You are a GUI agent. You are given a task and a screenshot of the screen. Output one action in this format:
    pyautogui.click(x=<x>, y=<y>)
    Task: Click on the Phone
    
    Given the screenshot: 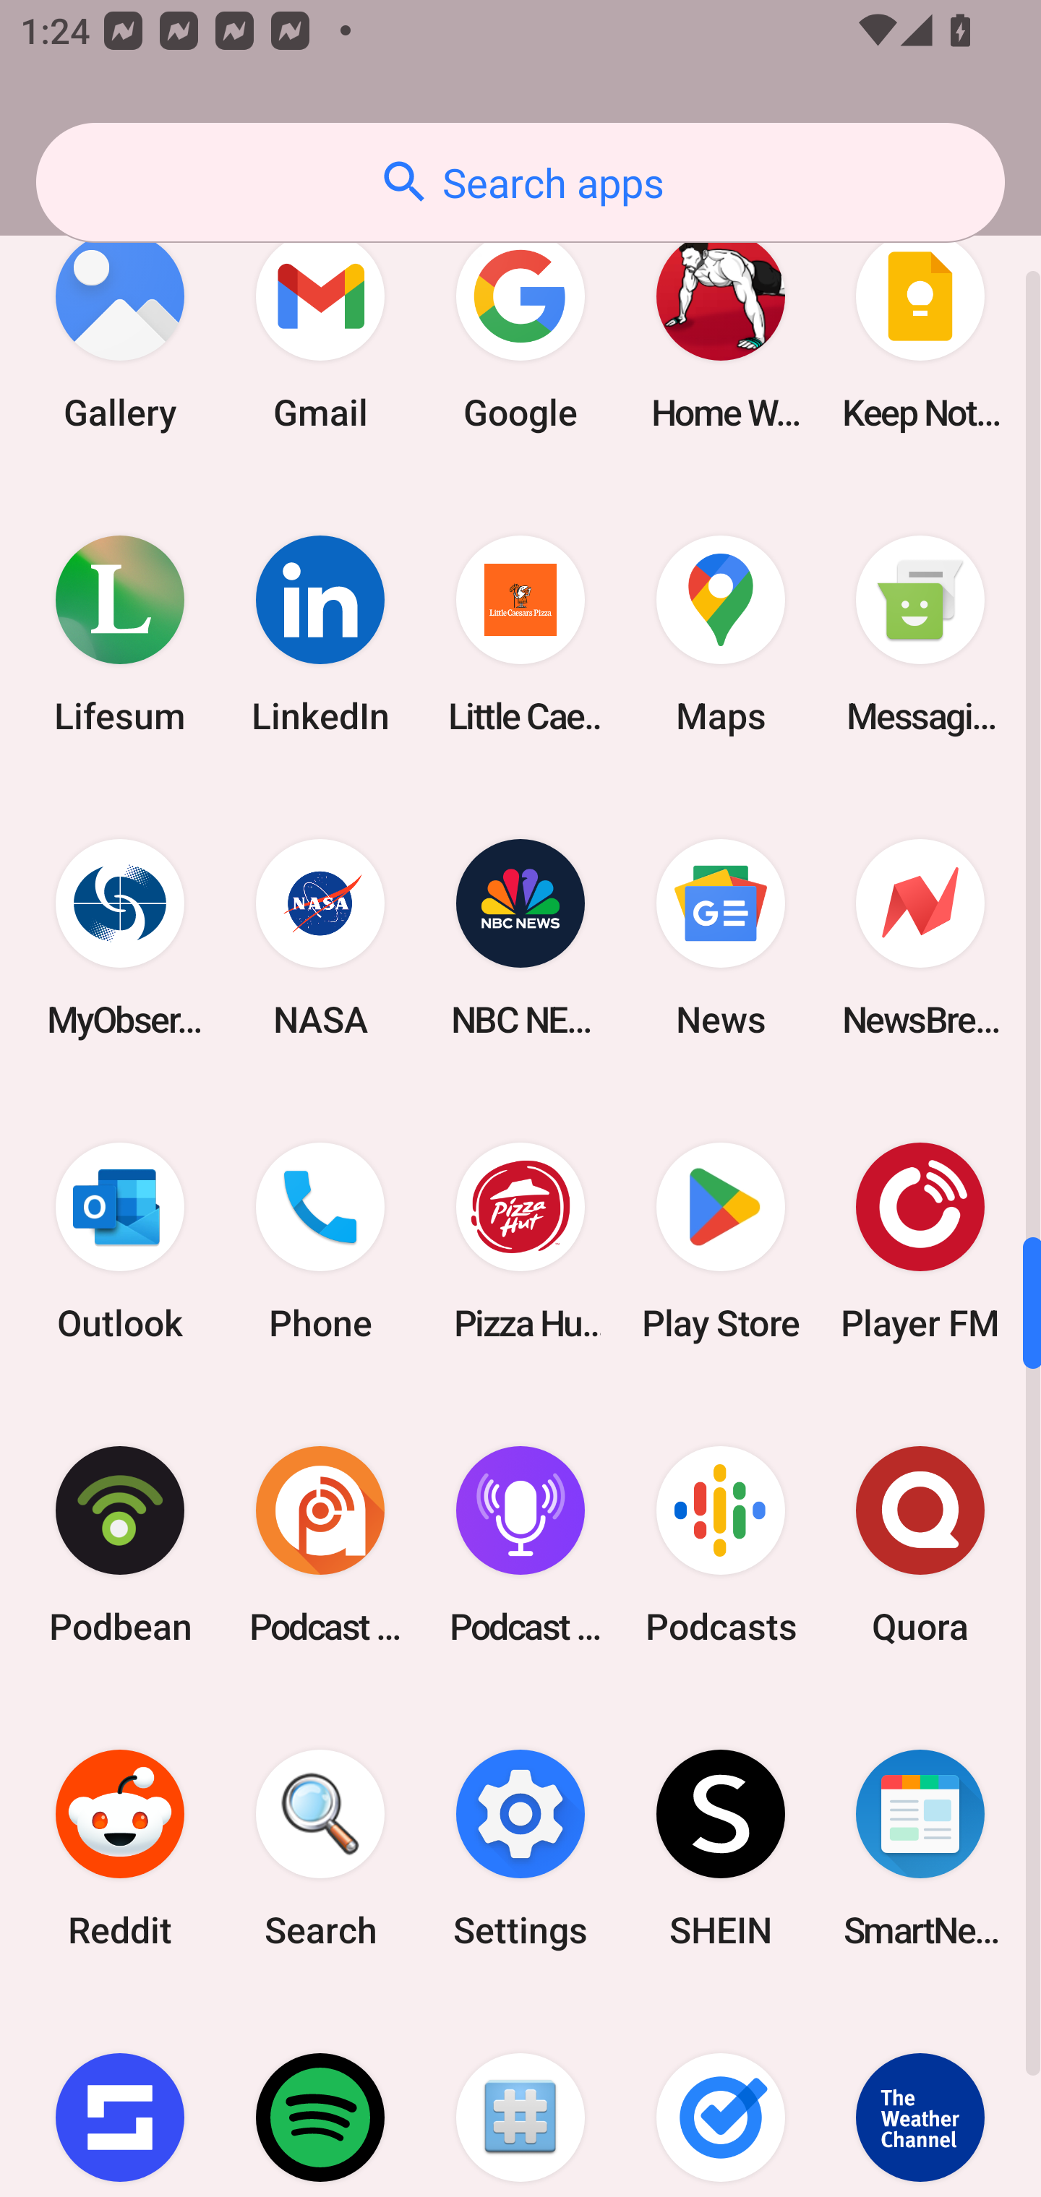 What is the action you would take?
    pyautogui.click(x=320, y=1241)
    